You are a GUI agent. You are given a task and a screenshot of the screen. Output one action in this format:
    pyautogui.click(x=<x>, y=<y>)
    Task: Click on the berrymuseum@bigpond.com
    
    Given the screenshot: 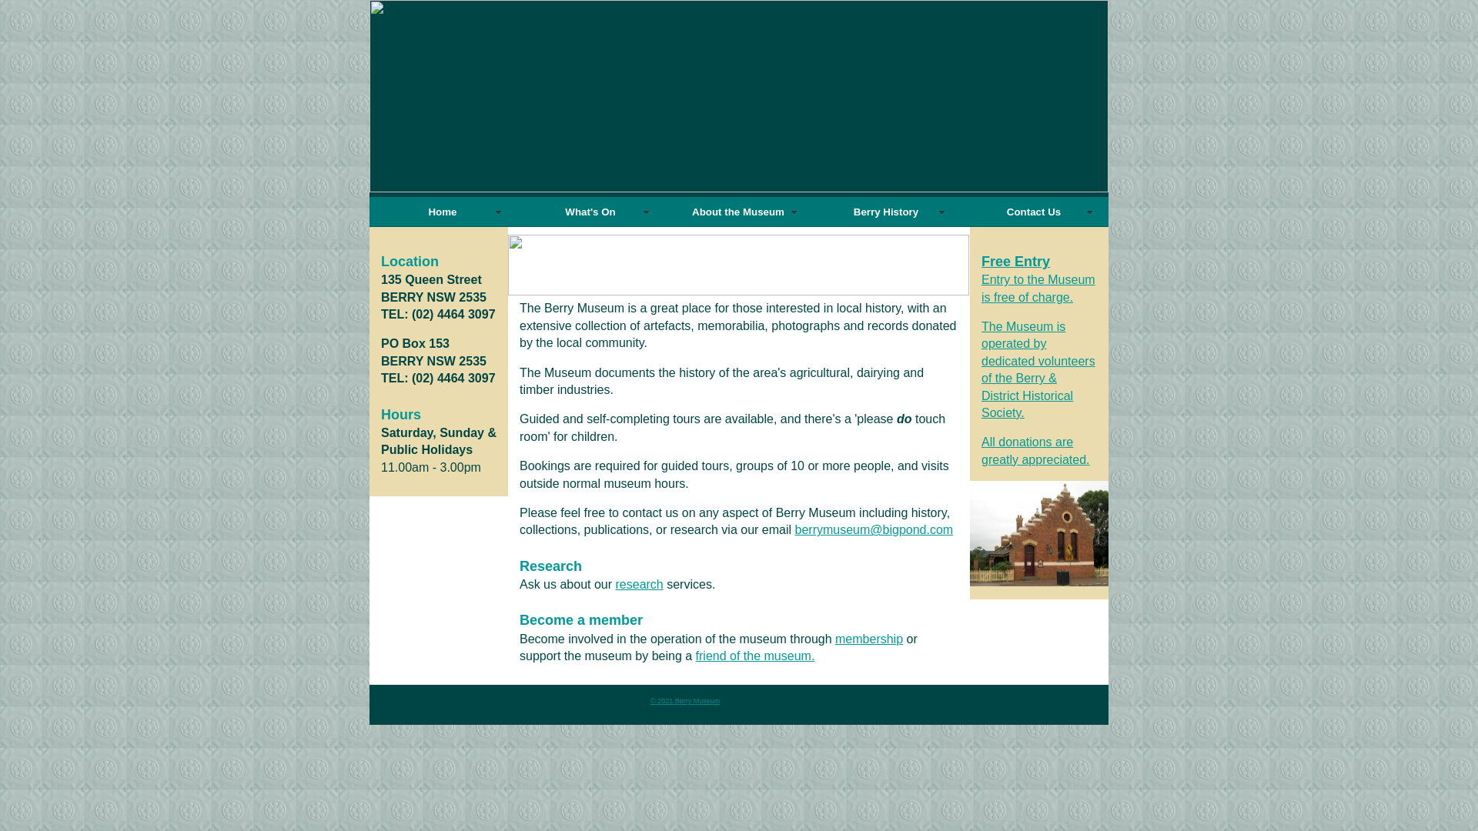 What is the action you would take?
    pyautogui.click(x=874, y=529)
    